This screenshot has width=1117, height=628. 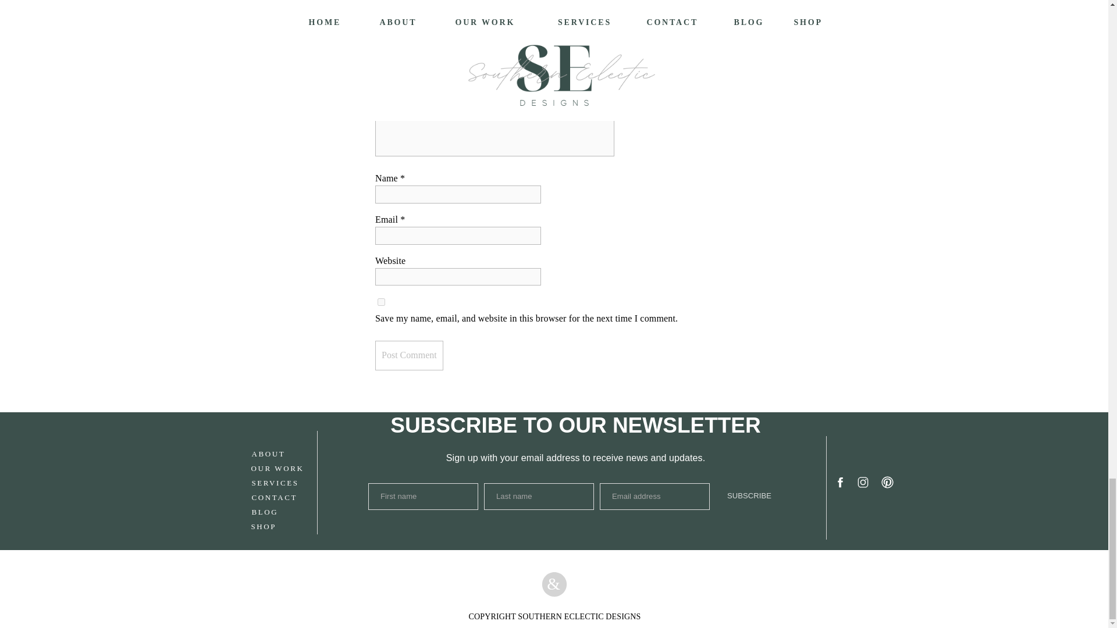 I want to click on COPYRIGHT SOUTHERN ECLECTIC DESIGNS, so click(x=554, y=616).